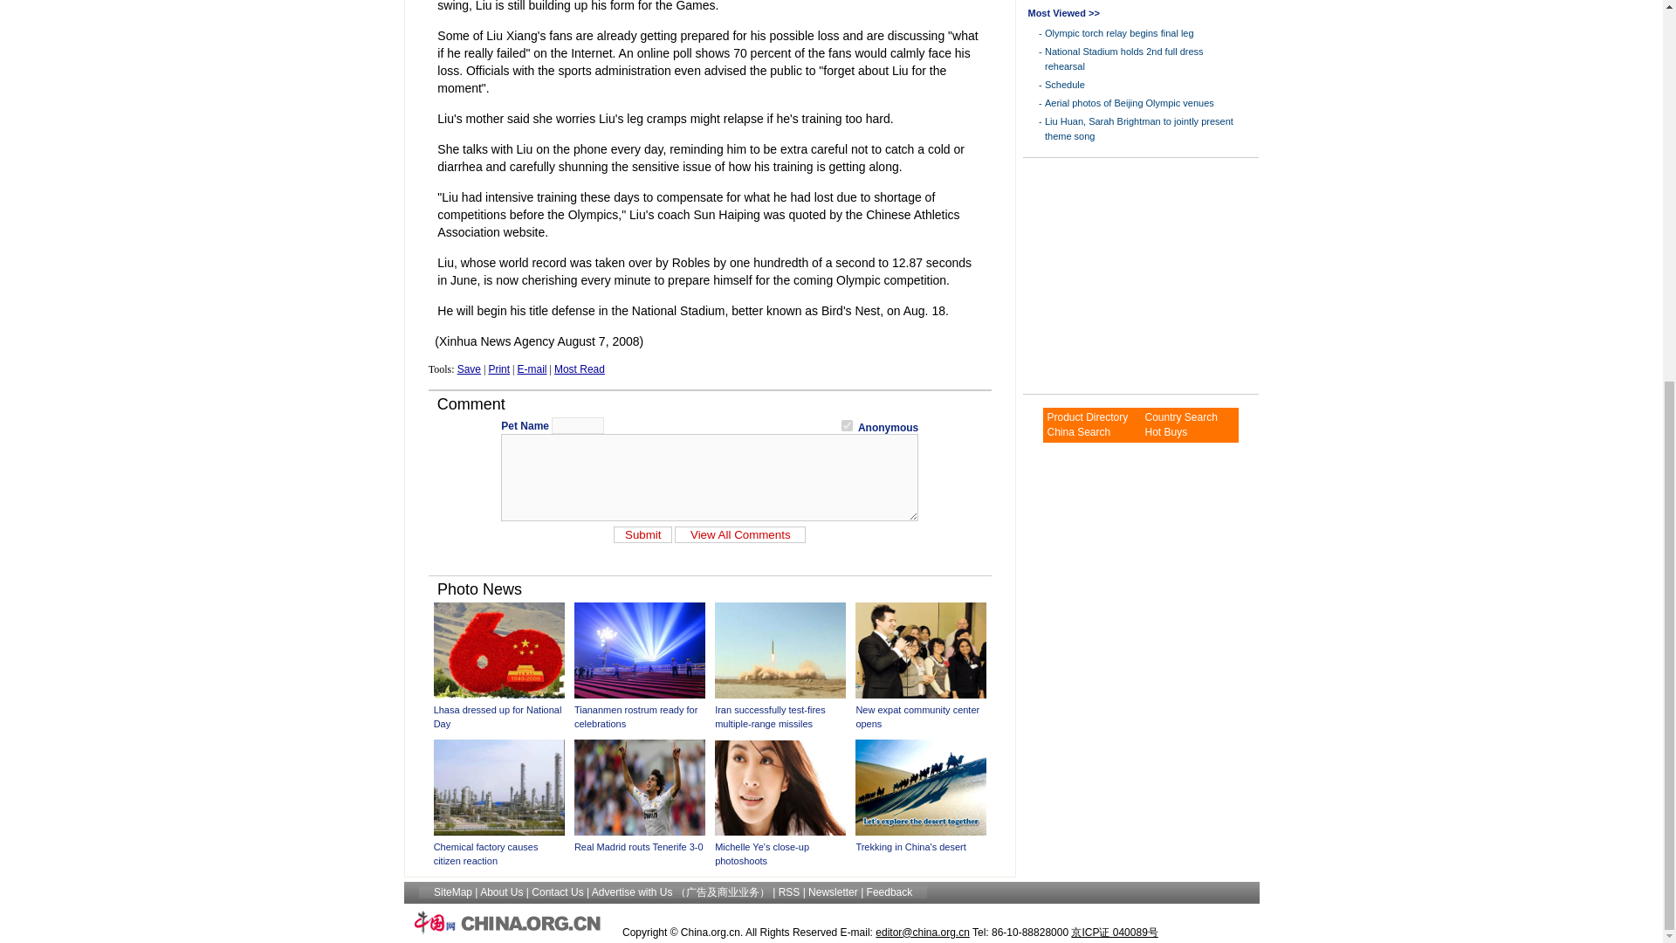 The height and width of the screenshot is (943, 1676). Describe the element at coordinates (642, 533) in the screenshot. I see `Submit` at that location.